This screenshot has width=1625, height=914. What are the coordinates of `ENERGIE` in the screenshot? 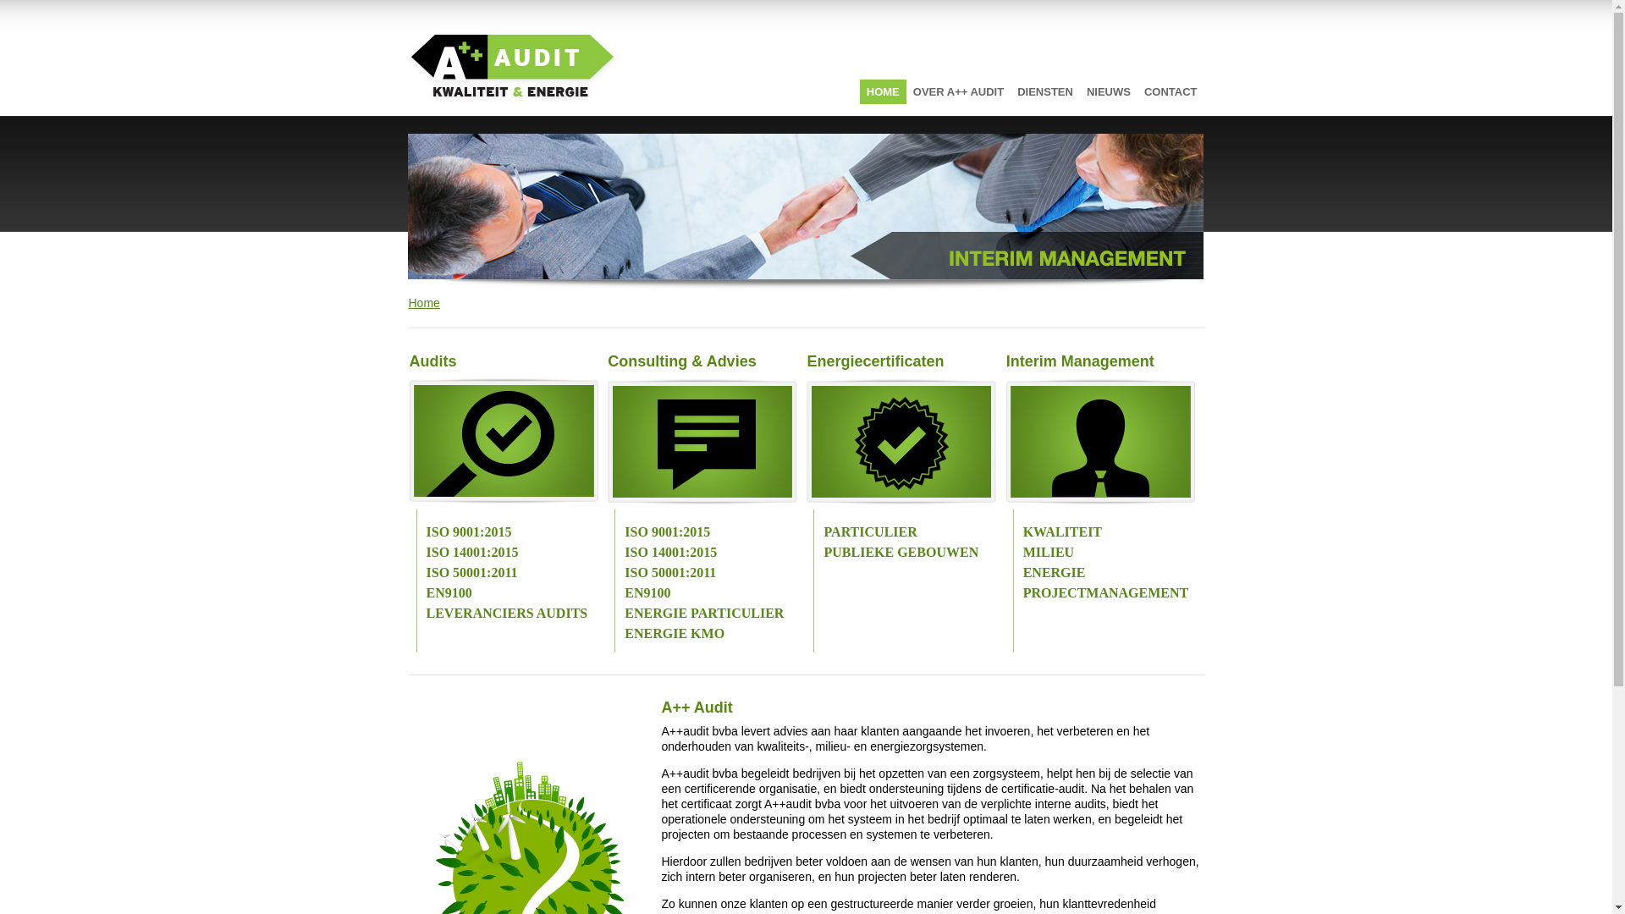 It's located at (1055, 572).